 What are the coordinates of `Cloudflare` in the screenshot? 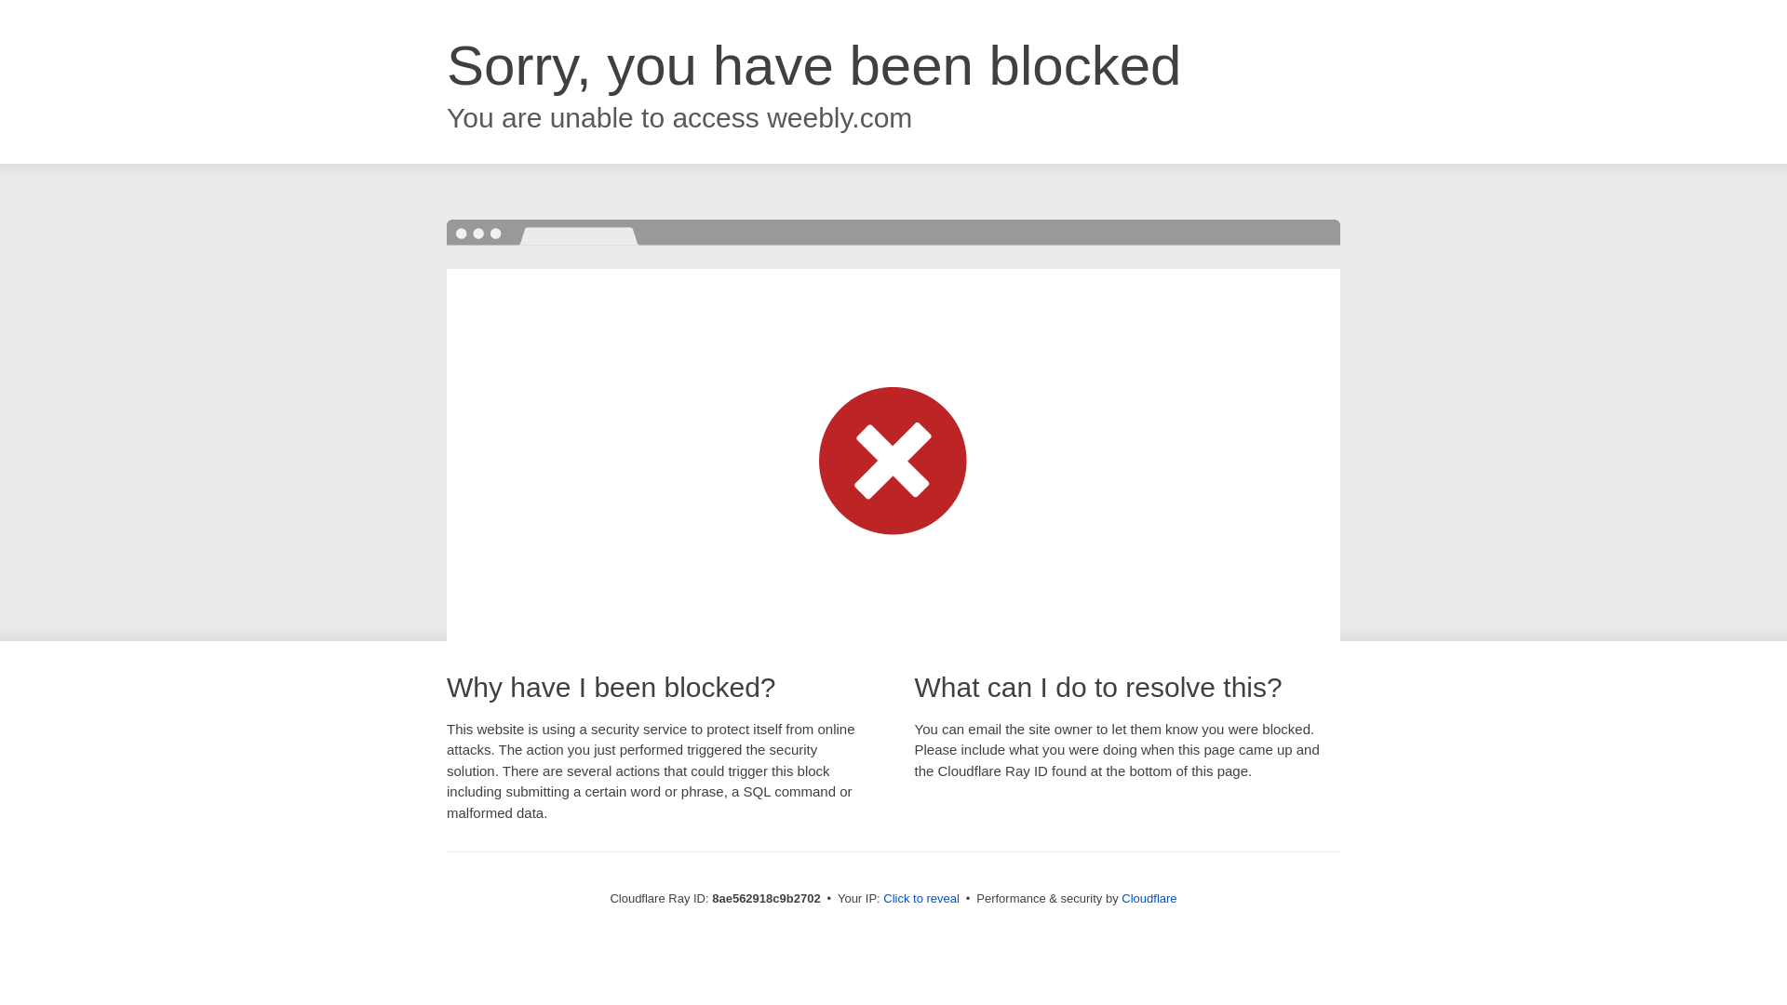 It's located at (1149, 898).